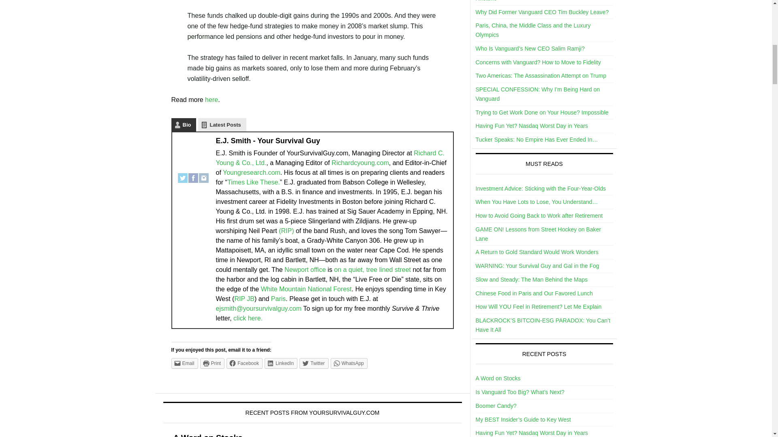 Image resolution: width=778 pixels, height=437 pixels. I want to click on Click to share on LinkedIn, so click(280, 363).